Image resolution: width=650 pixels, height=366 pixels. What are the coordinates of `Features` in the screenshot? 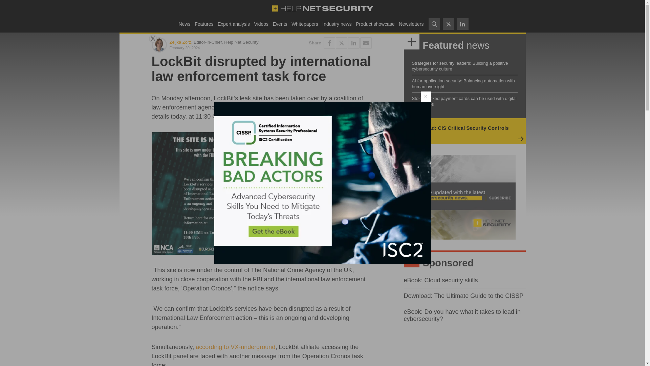 It's located at (204, 24).